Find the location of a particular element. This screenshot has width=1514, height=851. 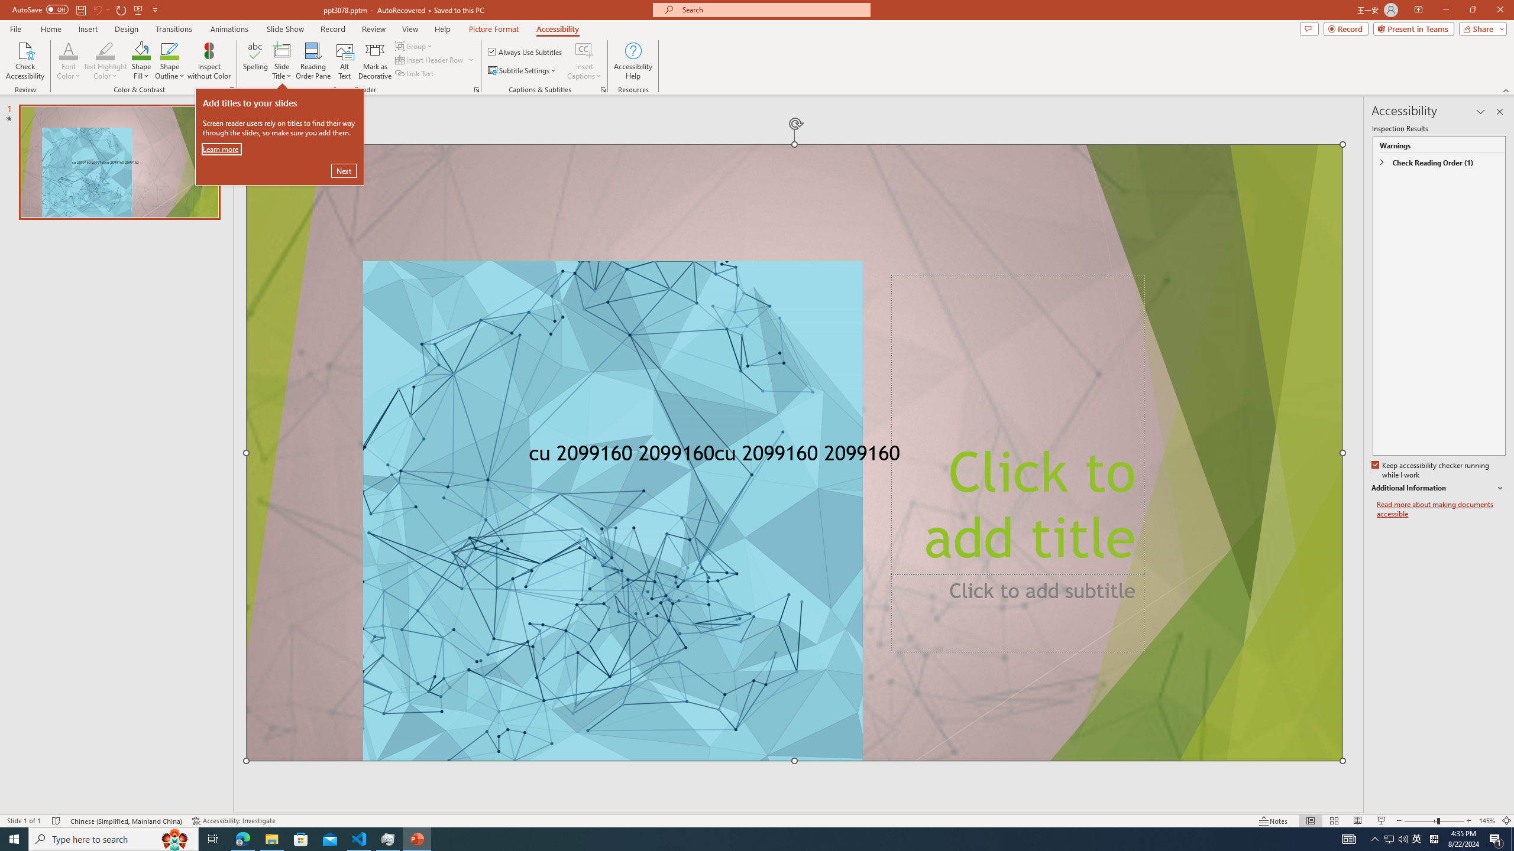

Always Use Subtitles is located at coordinates (526, 52).